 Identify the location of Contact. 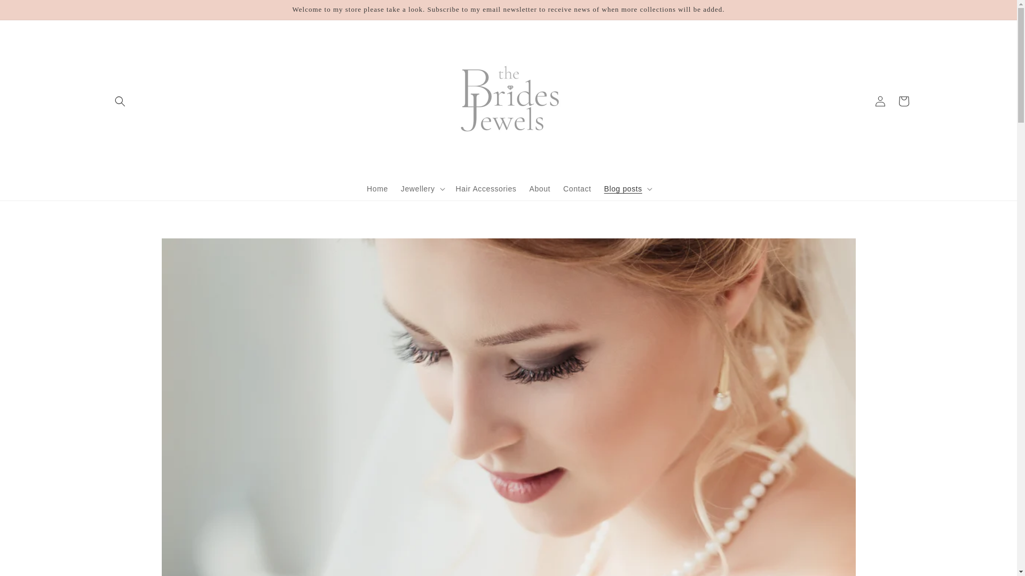
(577, 188).